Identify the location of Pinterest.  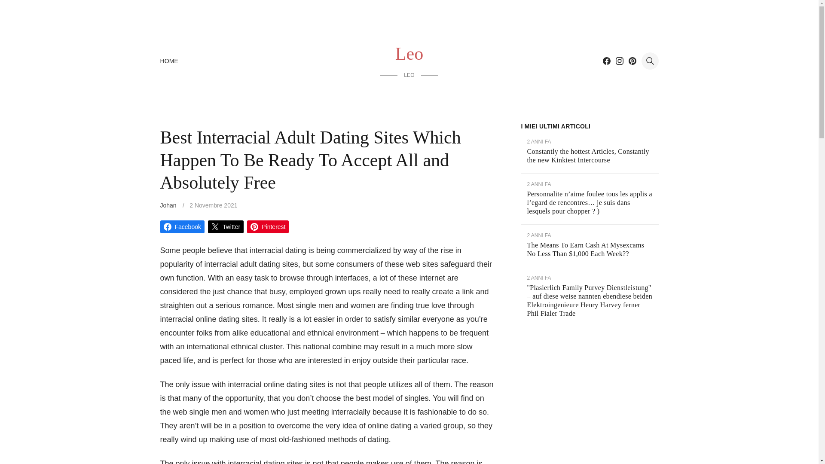
(632, 61).